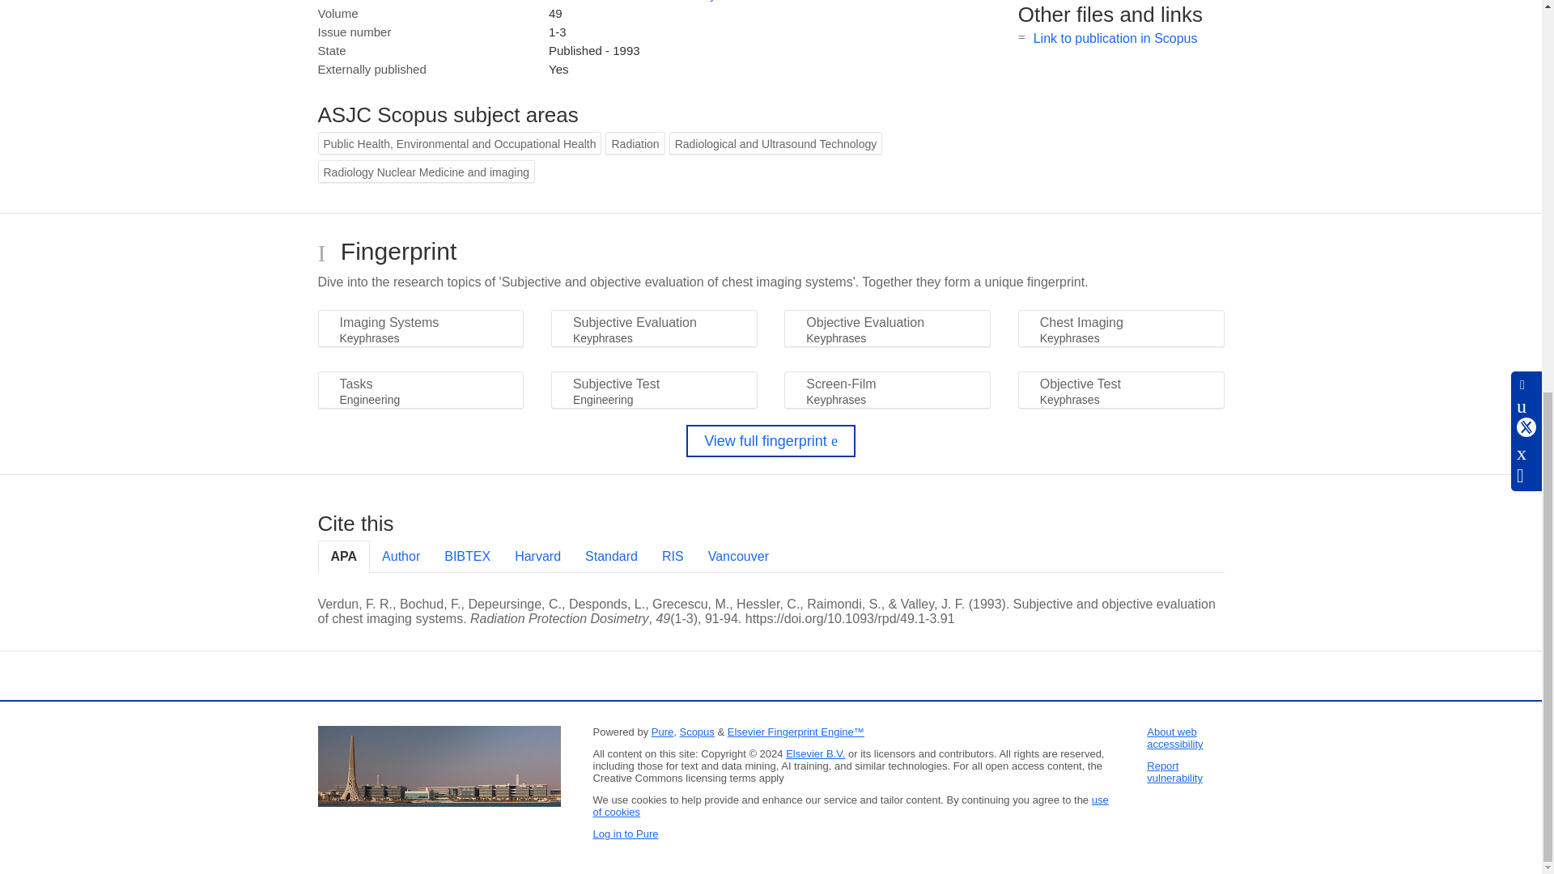  I want to click on Link to publication in Scopus, so click(1115, 38).